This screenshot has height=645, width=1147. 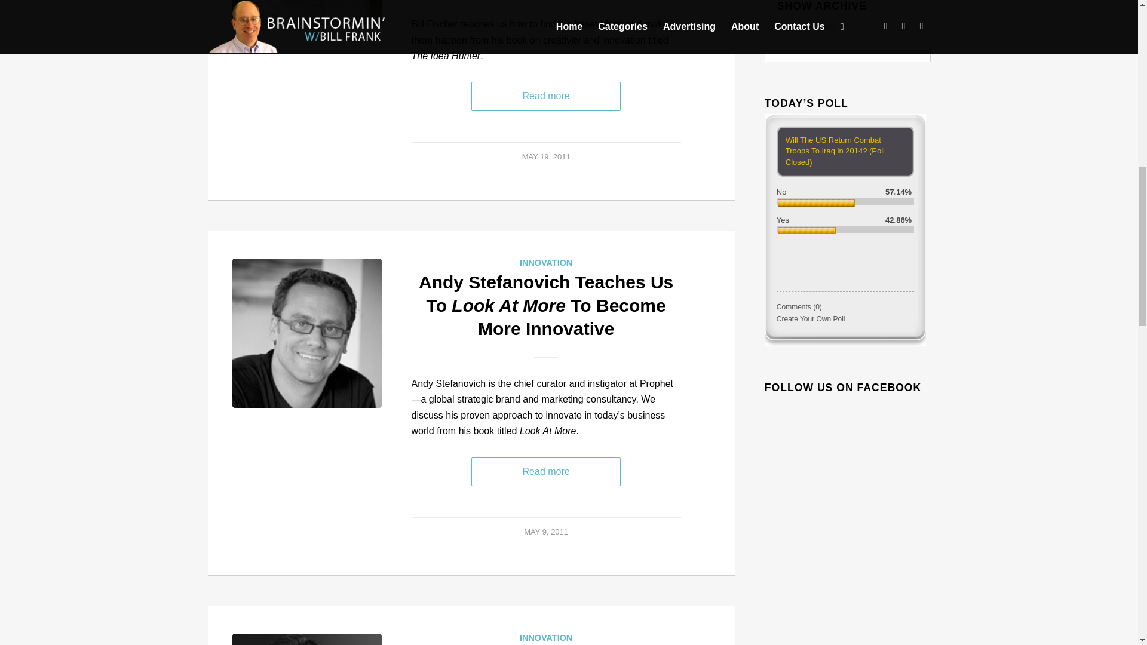 What do you see at coordinates (306, 13) in the screenshot?
I see `Bill Fischer, co-author of THE IDEA HUNTER` at bounding box center [306, 13].